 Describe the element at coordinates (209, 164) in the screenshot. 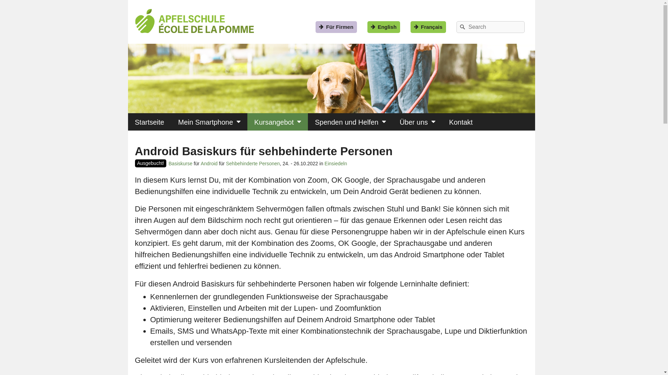

I see `Android` at that location.